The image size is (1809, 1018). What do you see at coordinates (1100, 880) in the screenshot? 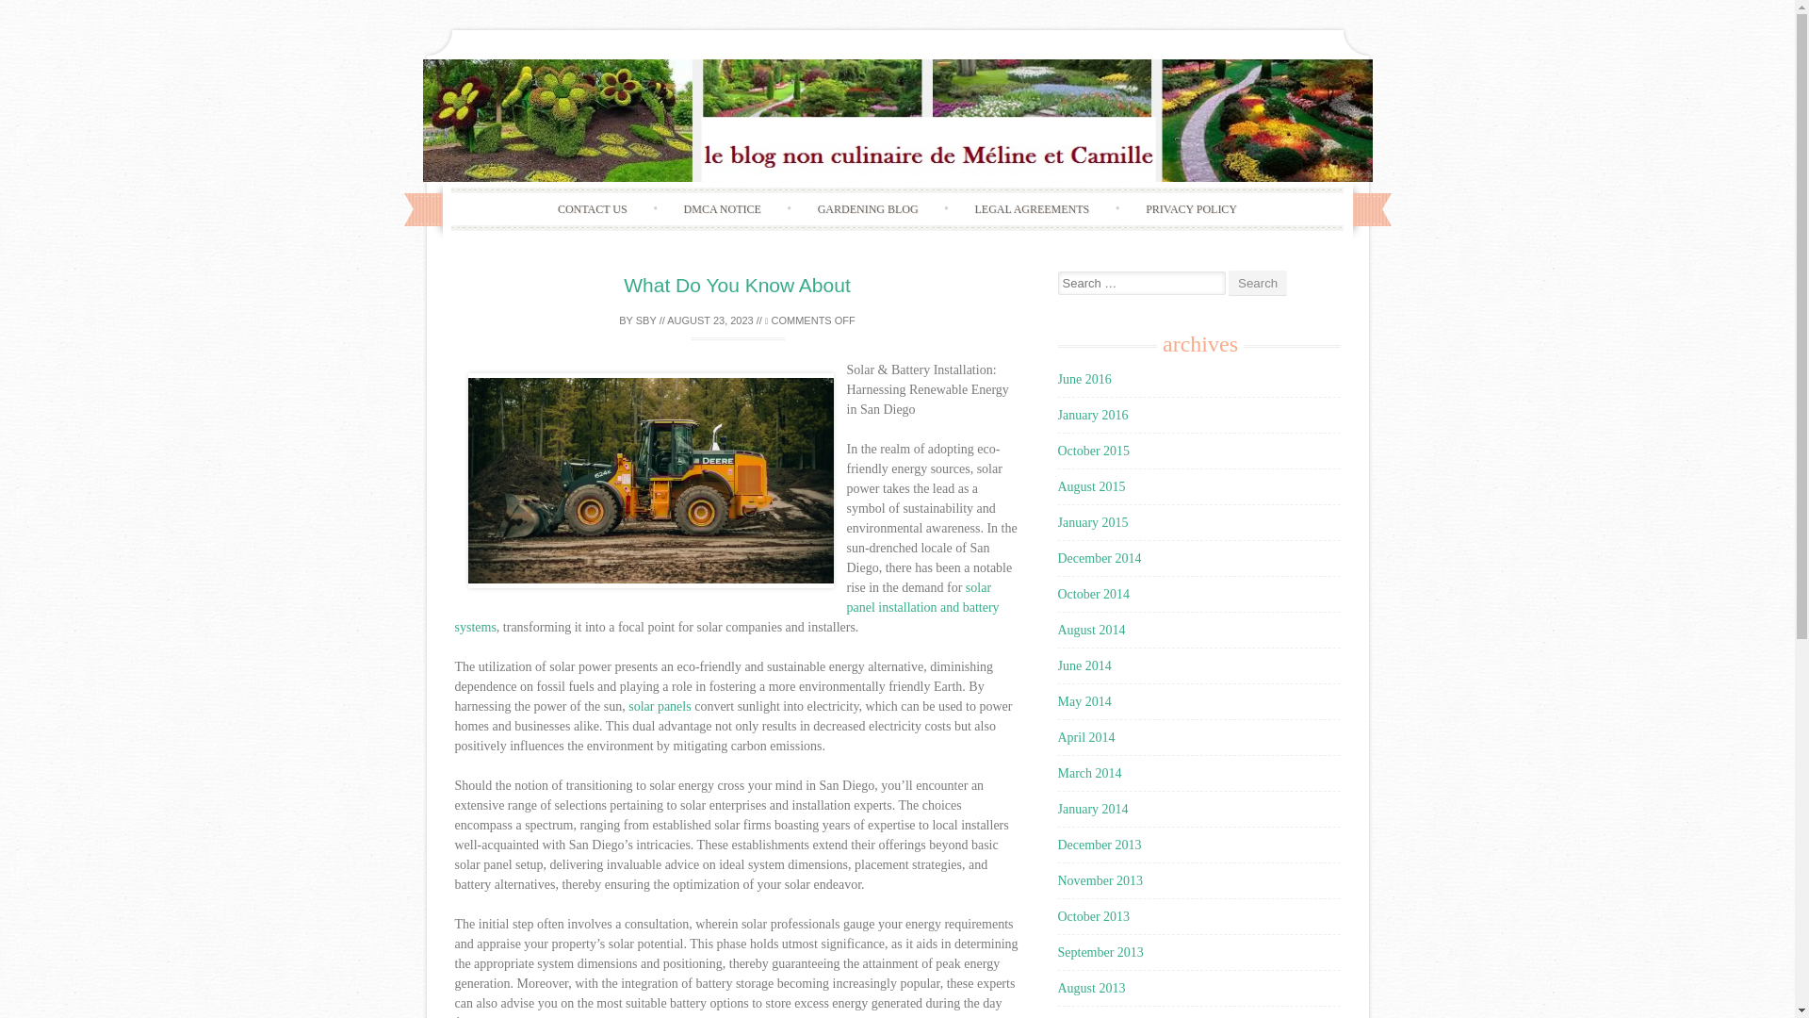
I see `November 2013` at bounding box center [1100, 880].